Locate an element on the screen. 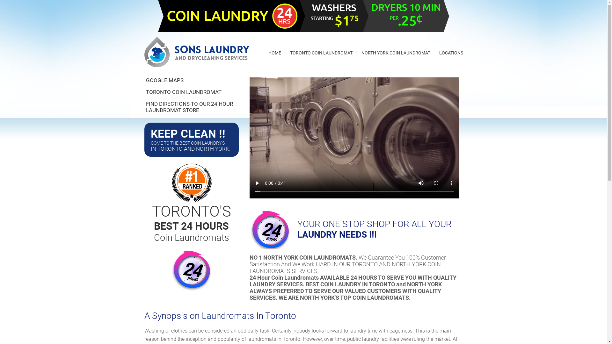  HOME is located at coordinates (275, 53).